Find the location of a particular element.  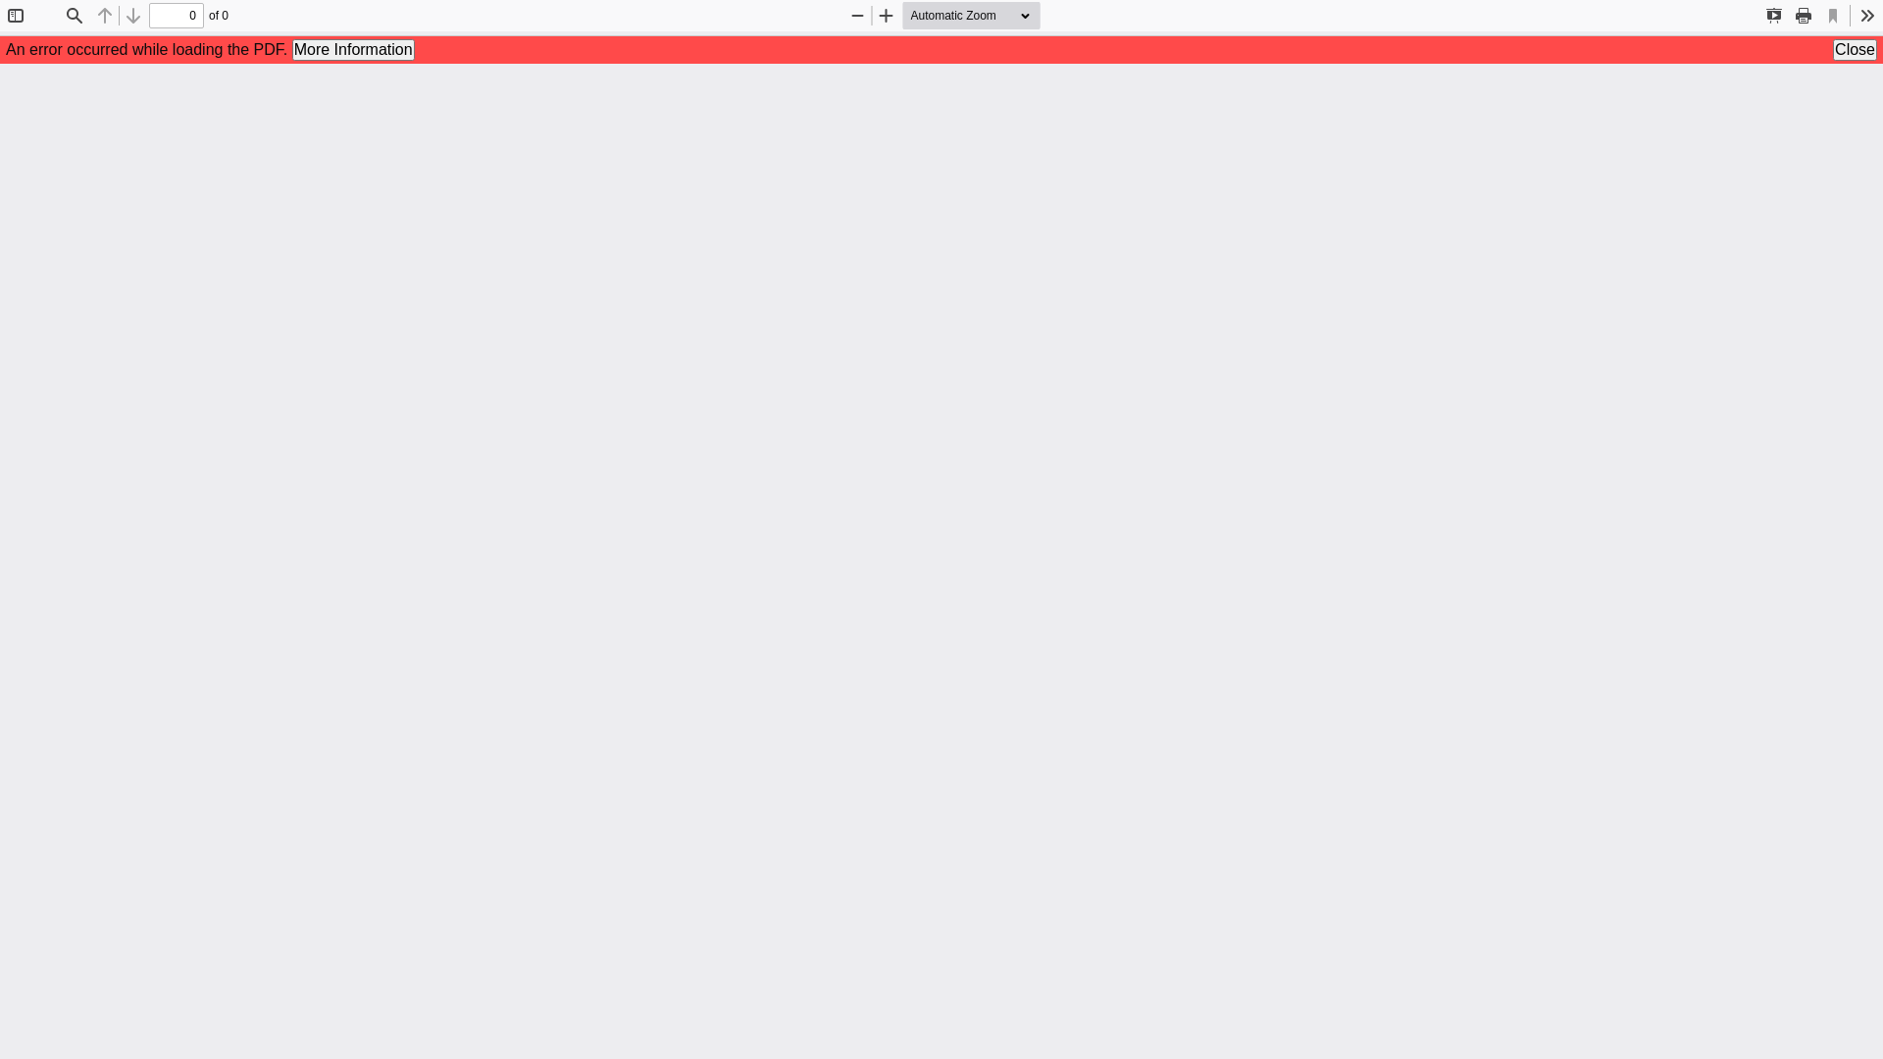

Next Page is located at coordinates (133, 16).